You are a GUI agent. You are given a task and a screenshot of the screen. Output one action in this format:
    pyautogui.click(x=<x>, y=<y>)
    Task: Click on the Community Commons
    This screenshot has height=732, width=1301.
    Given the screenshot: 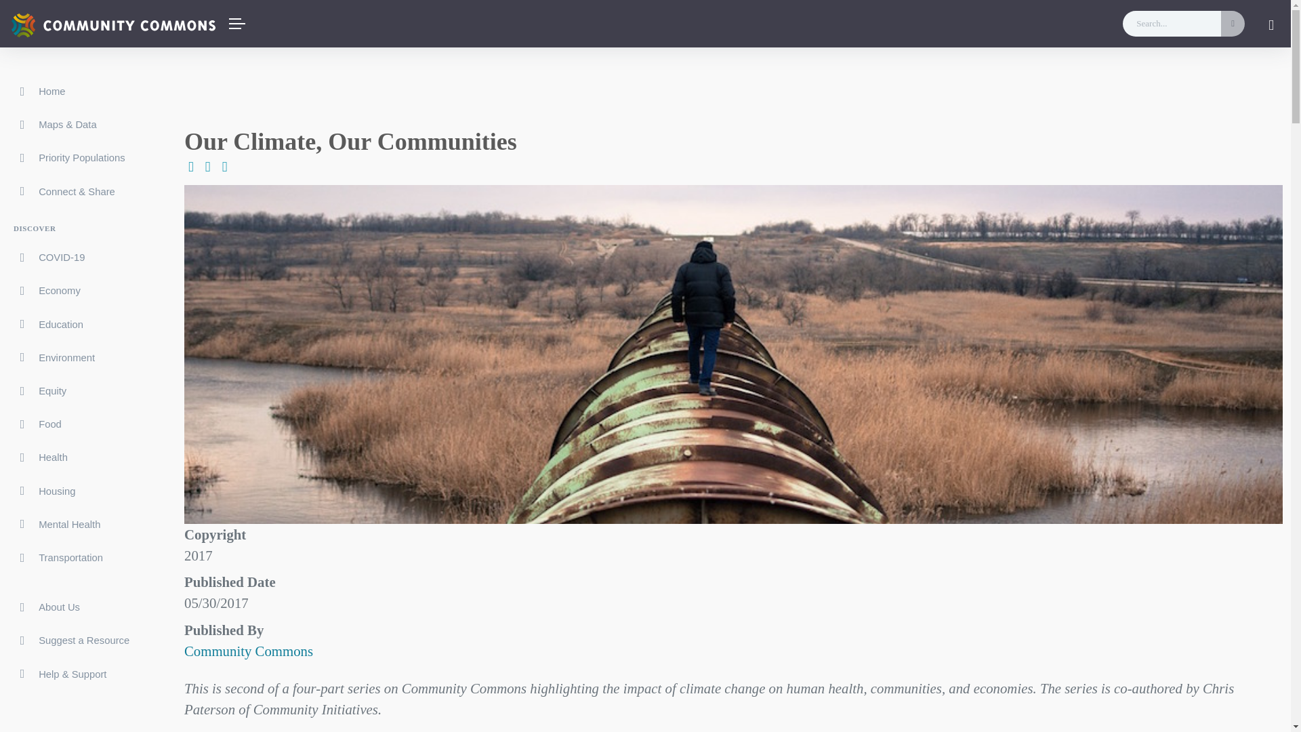 What is the action you would take?
    pyautogui.click(x=249, y=651)
    